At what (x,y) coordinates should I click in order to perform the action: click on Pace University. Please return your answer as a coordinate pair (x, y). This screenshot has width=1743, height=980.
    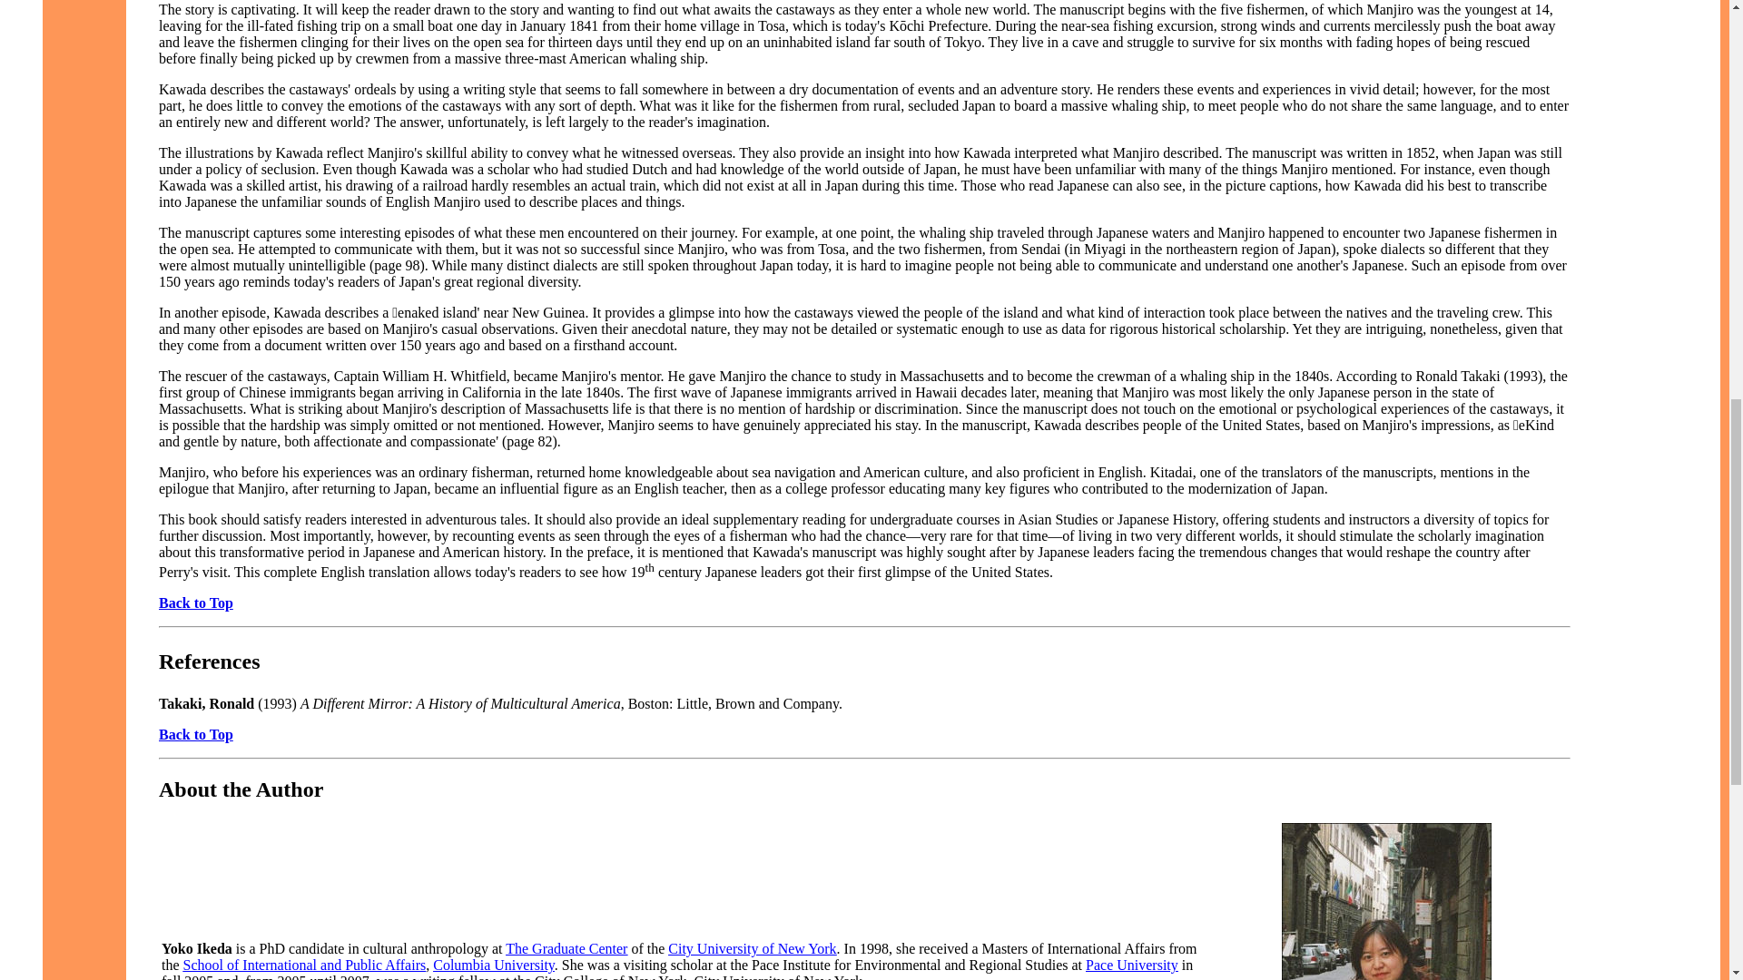
    Looking at the image, I should click on (1131, 965).